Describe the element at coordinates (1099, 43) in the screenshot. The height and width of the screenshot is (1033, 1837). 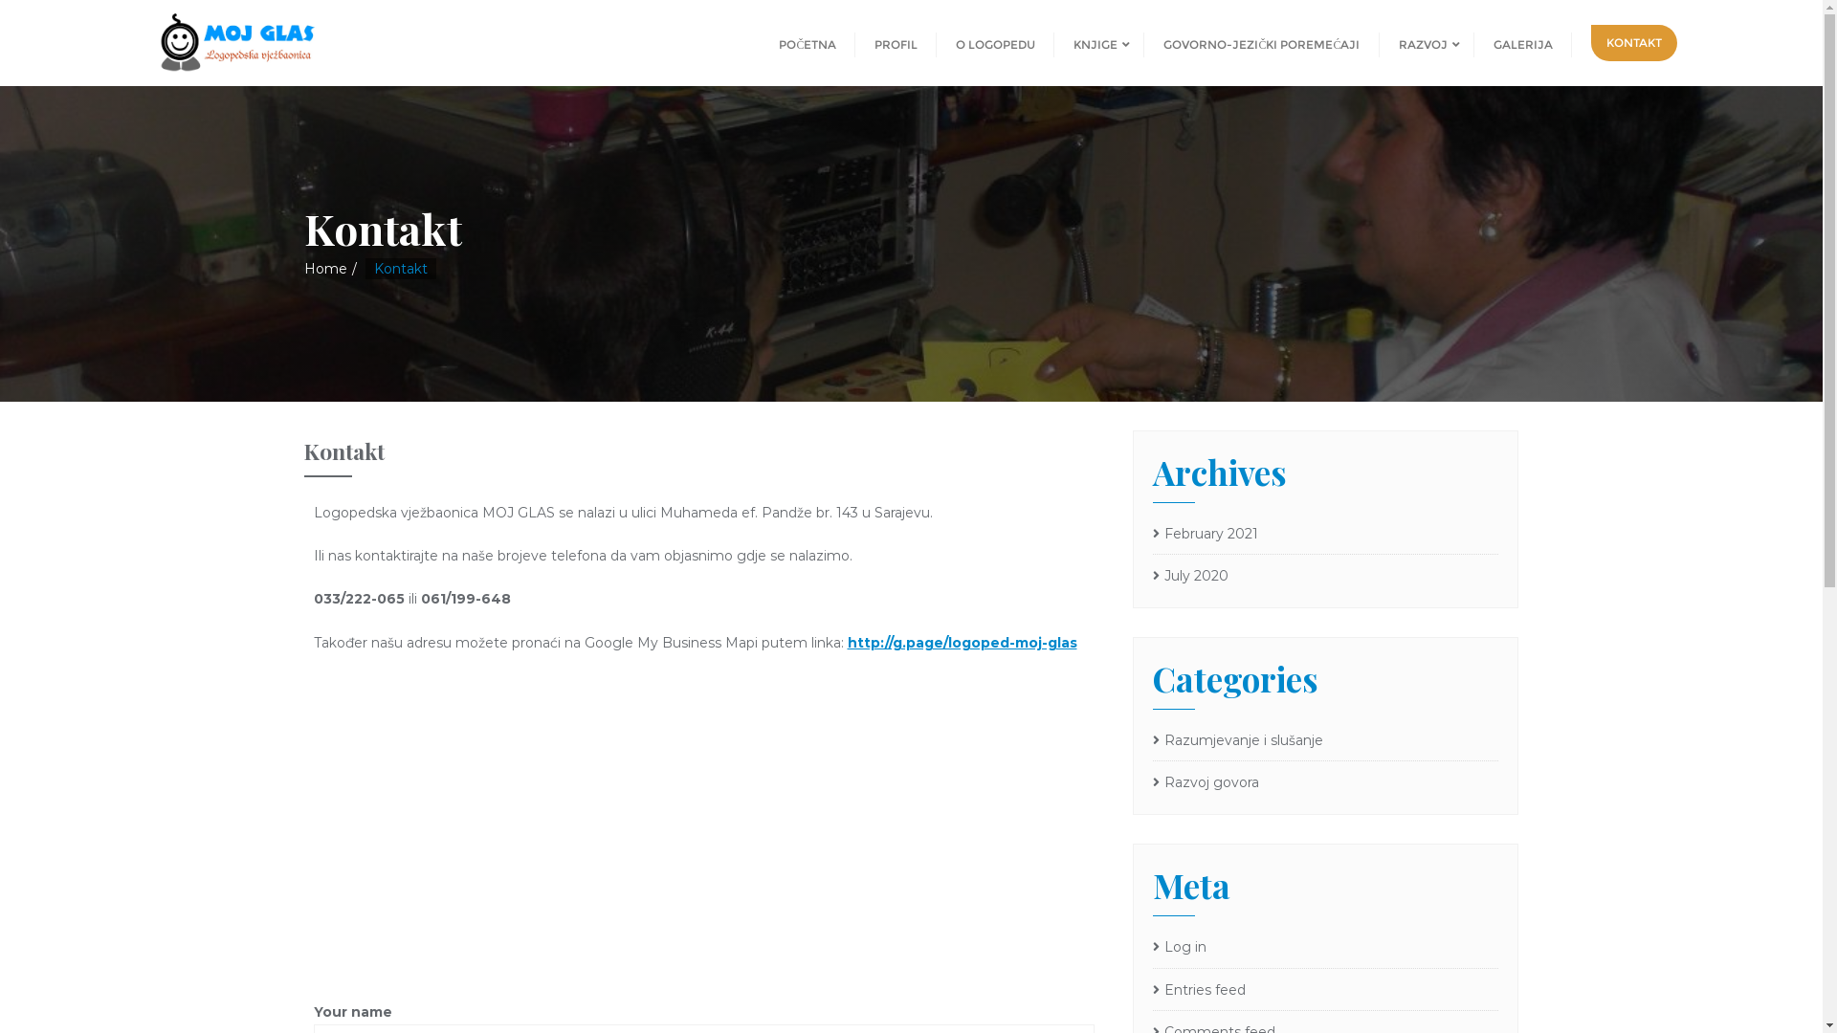
I see `KNJIGE` at that location.